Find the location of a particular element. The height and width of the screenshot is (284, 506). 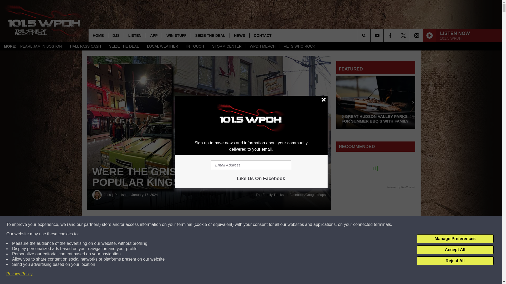

DJS is located at coordinates (116, 35).